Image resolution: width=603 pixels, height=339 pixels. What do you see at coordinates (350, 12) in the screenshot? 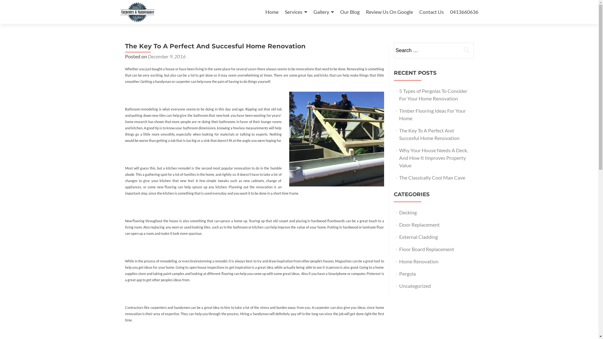
I see `Our Blog` at bounding box center [350, 12].